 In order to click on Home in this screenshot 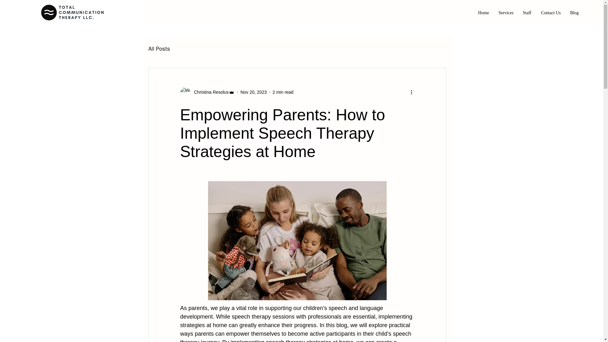, I will do `click(484, 13)`.